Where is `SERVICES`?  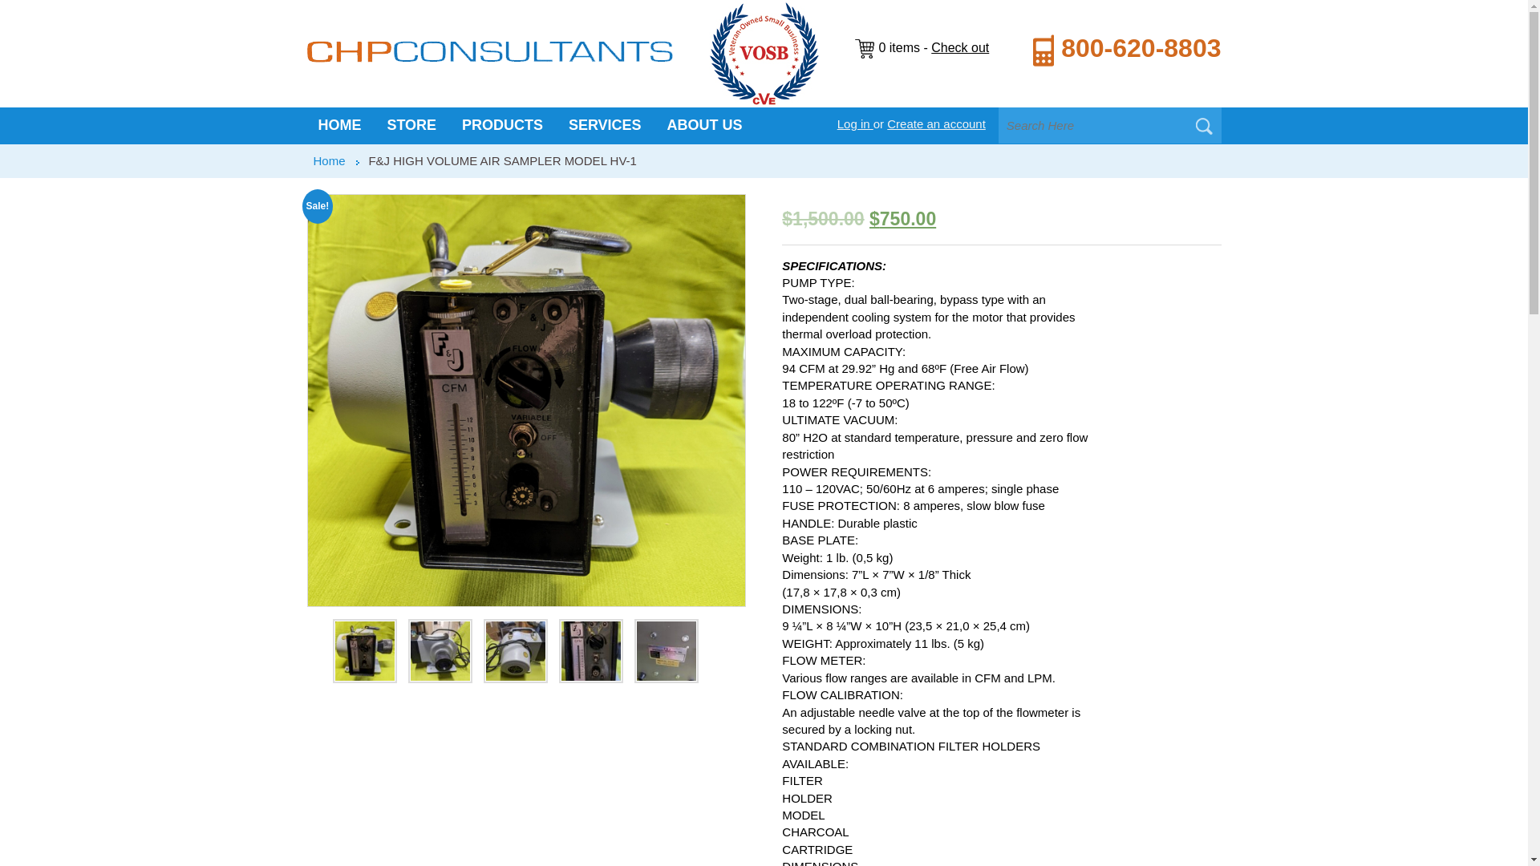 SERVICES is located at coordinates (605, 125).